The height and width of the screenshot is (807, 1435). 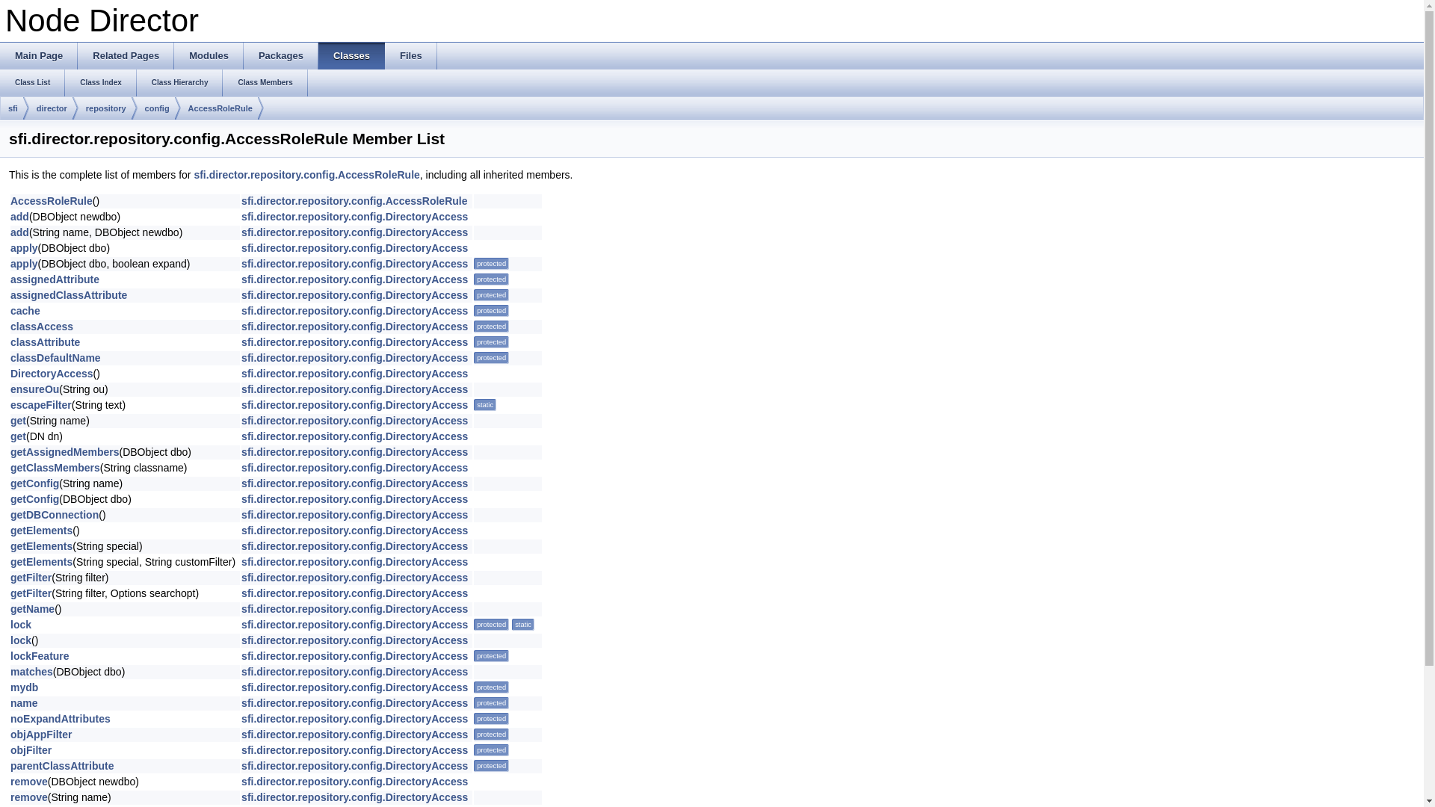 What do you see at coordinates (55, 468) in the screenshot?
I see `getClassMembers` at bounding box center [55, 468].